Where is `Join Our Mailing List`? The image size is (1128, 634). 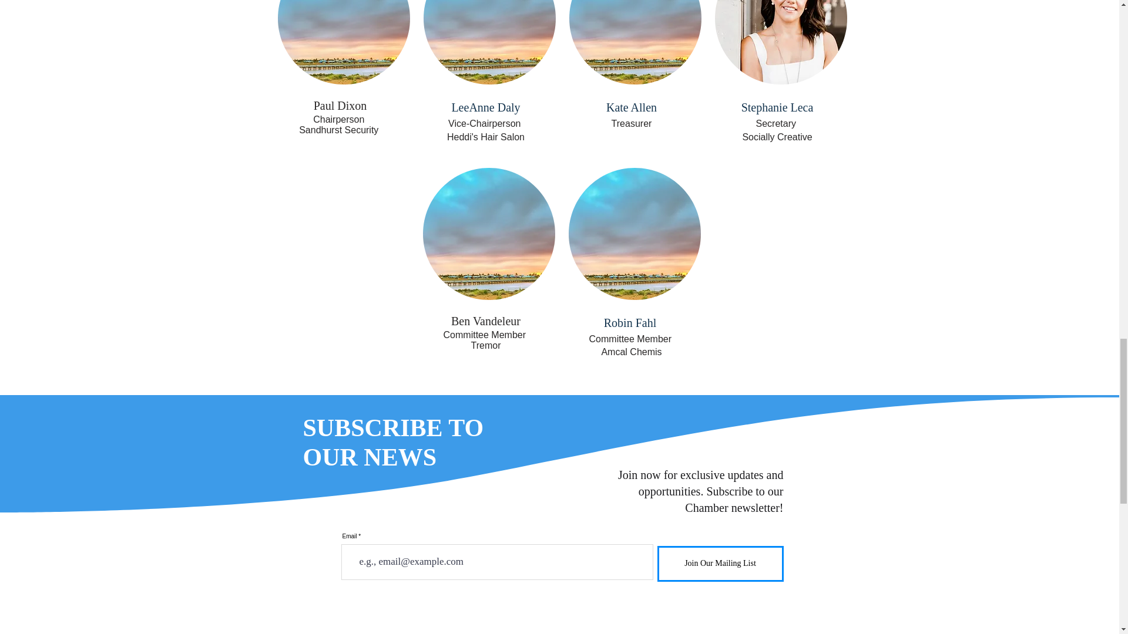 Join Our Mailing List is located at coordinates (719, 564).